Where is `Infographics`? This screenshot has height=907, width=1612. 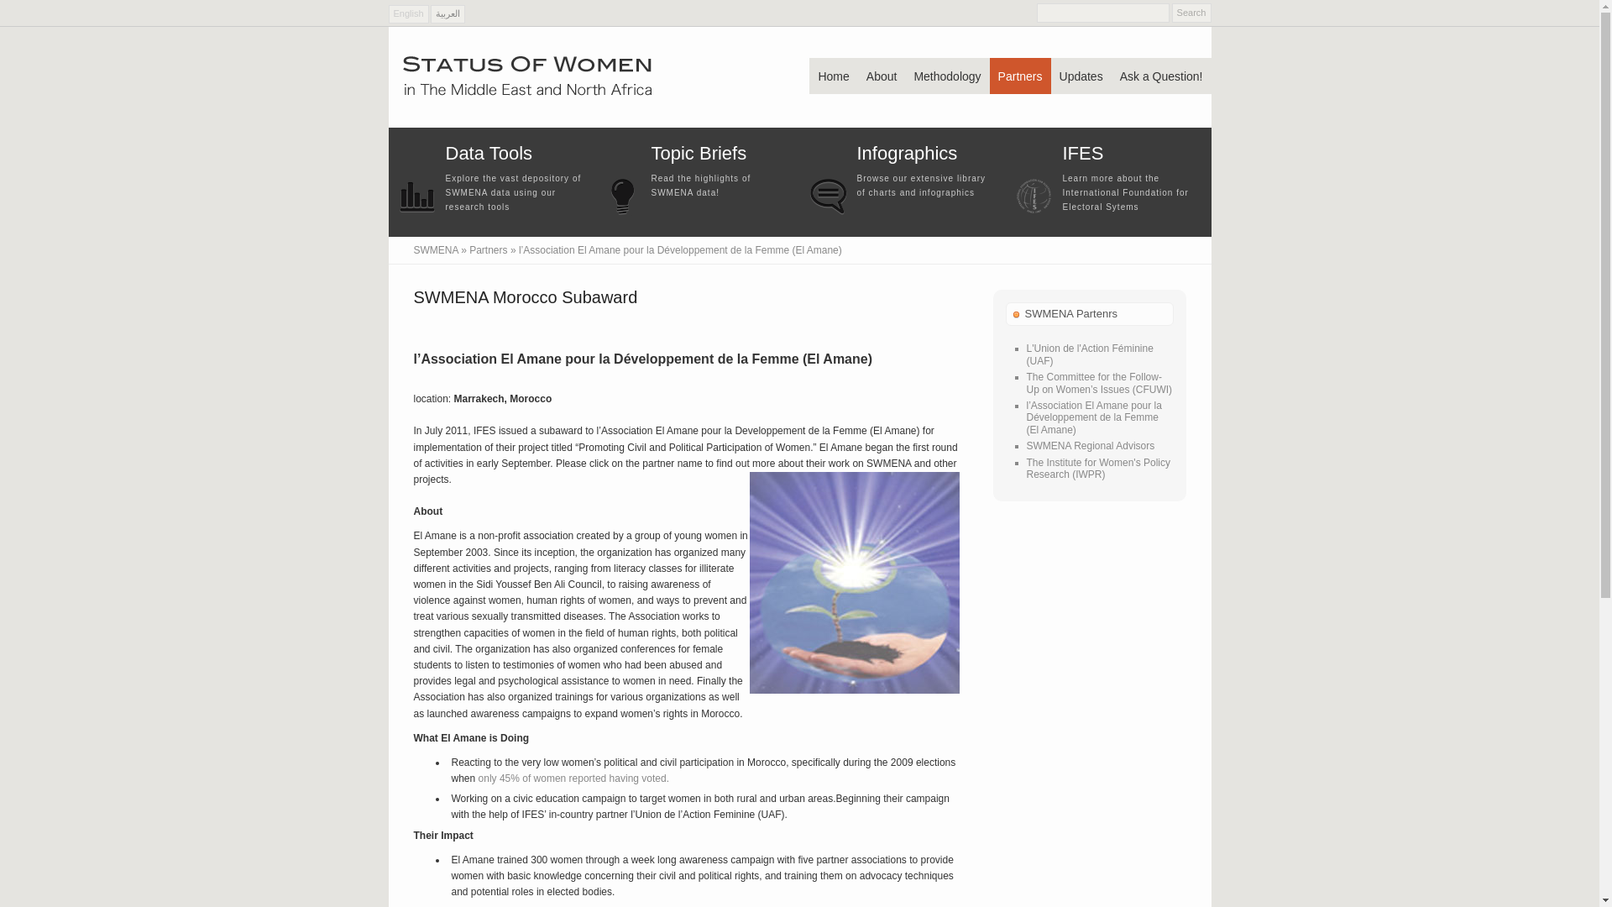
Infographics is located at coordinates (907, 153).